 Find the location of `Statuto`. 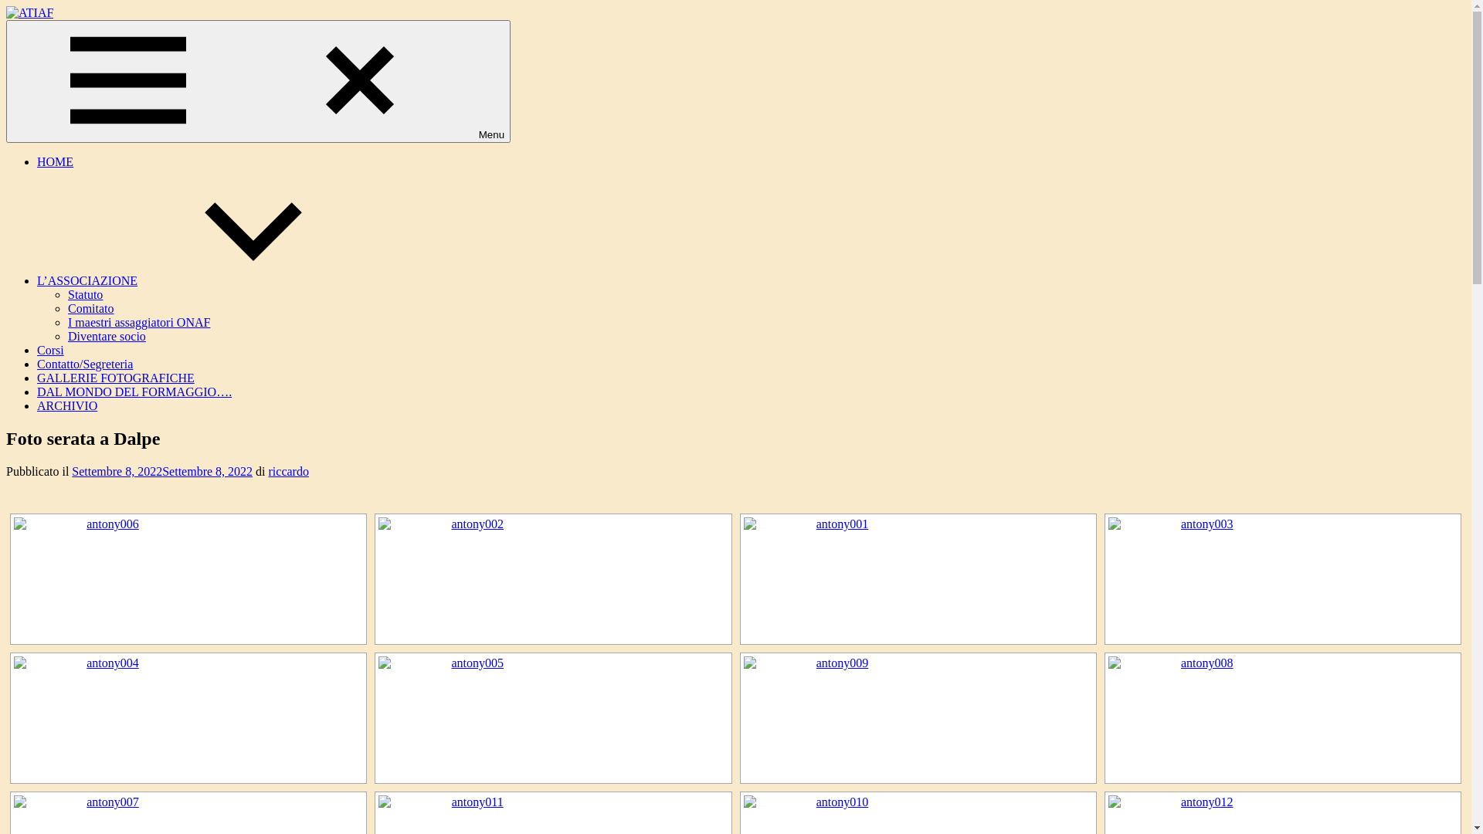

Statuto is located at coordinates (85, 295).